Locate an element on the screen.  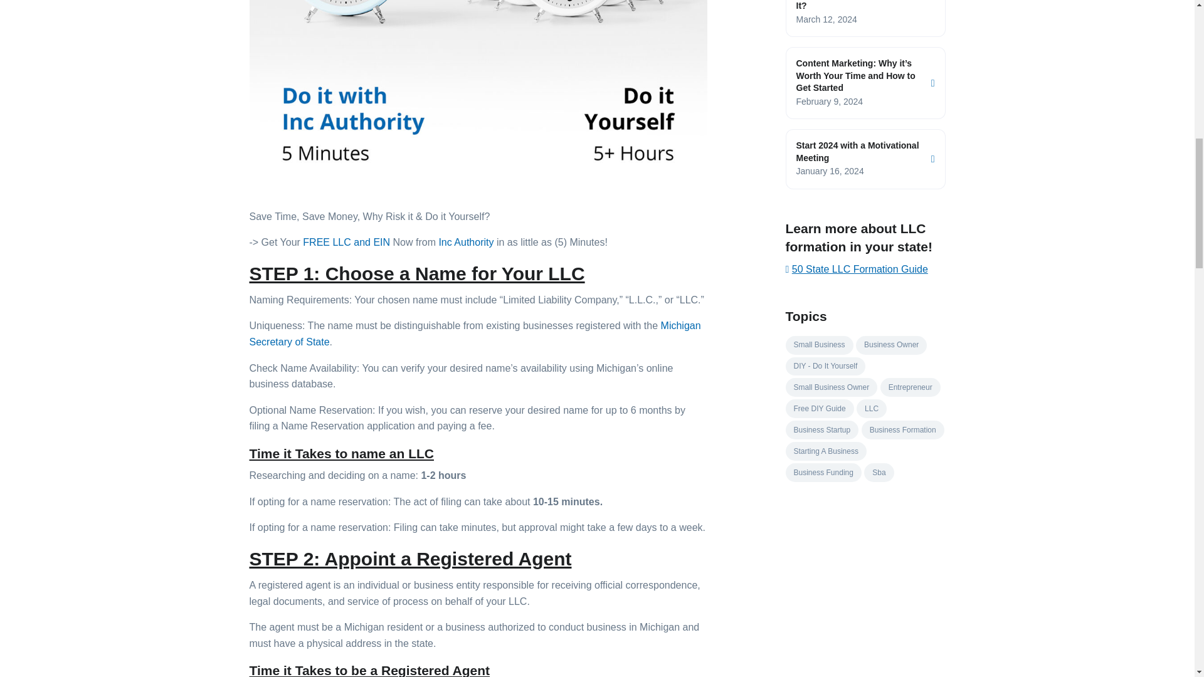
Inc Authority is located at coordinates (465, 242).